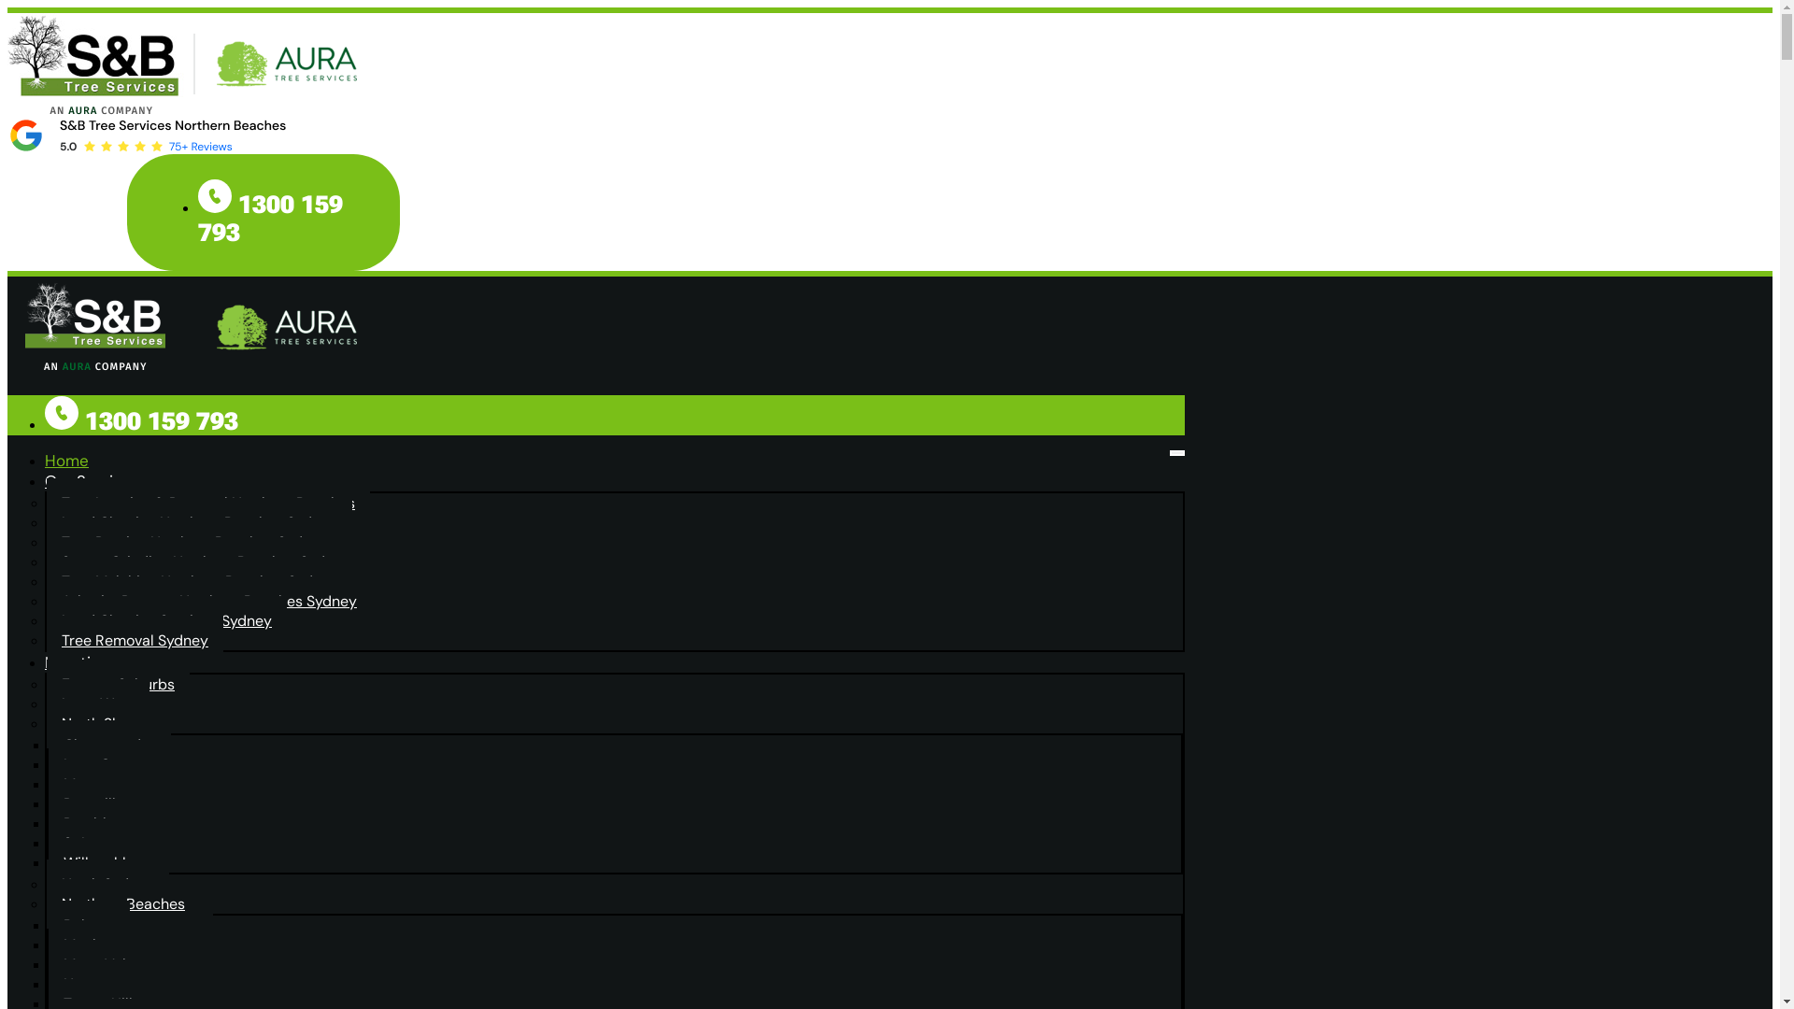 This screenshot has width=1794, height=1009. What do you see at coordinates (98, 704) in the screenshot?
I see `Inner West` at bounding box center [98, 704].